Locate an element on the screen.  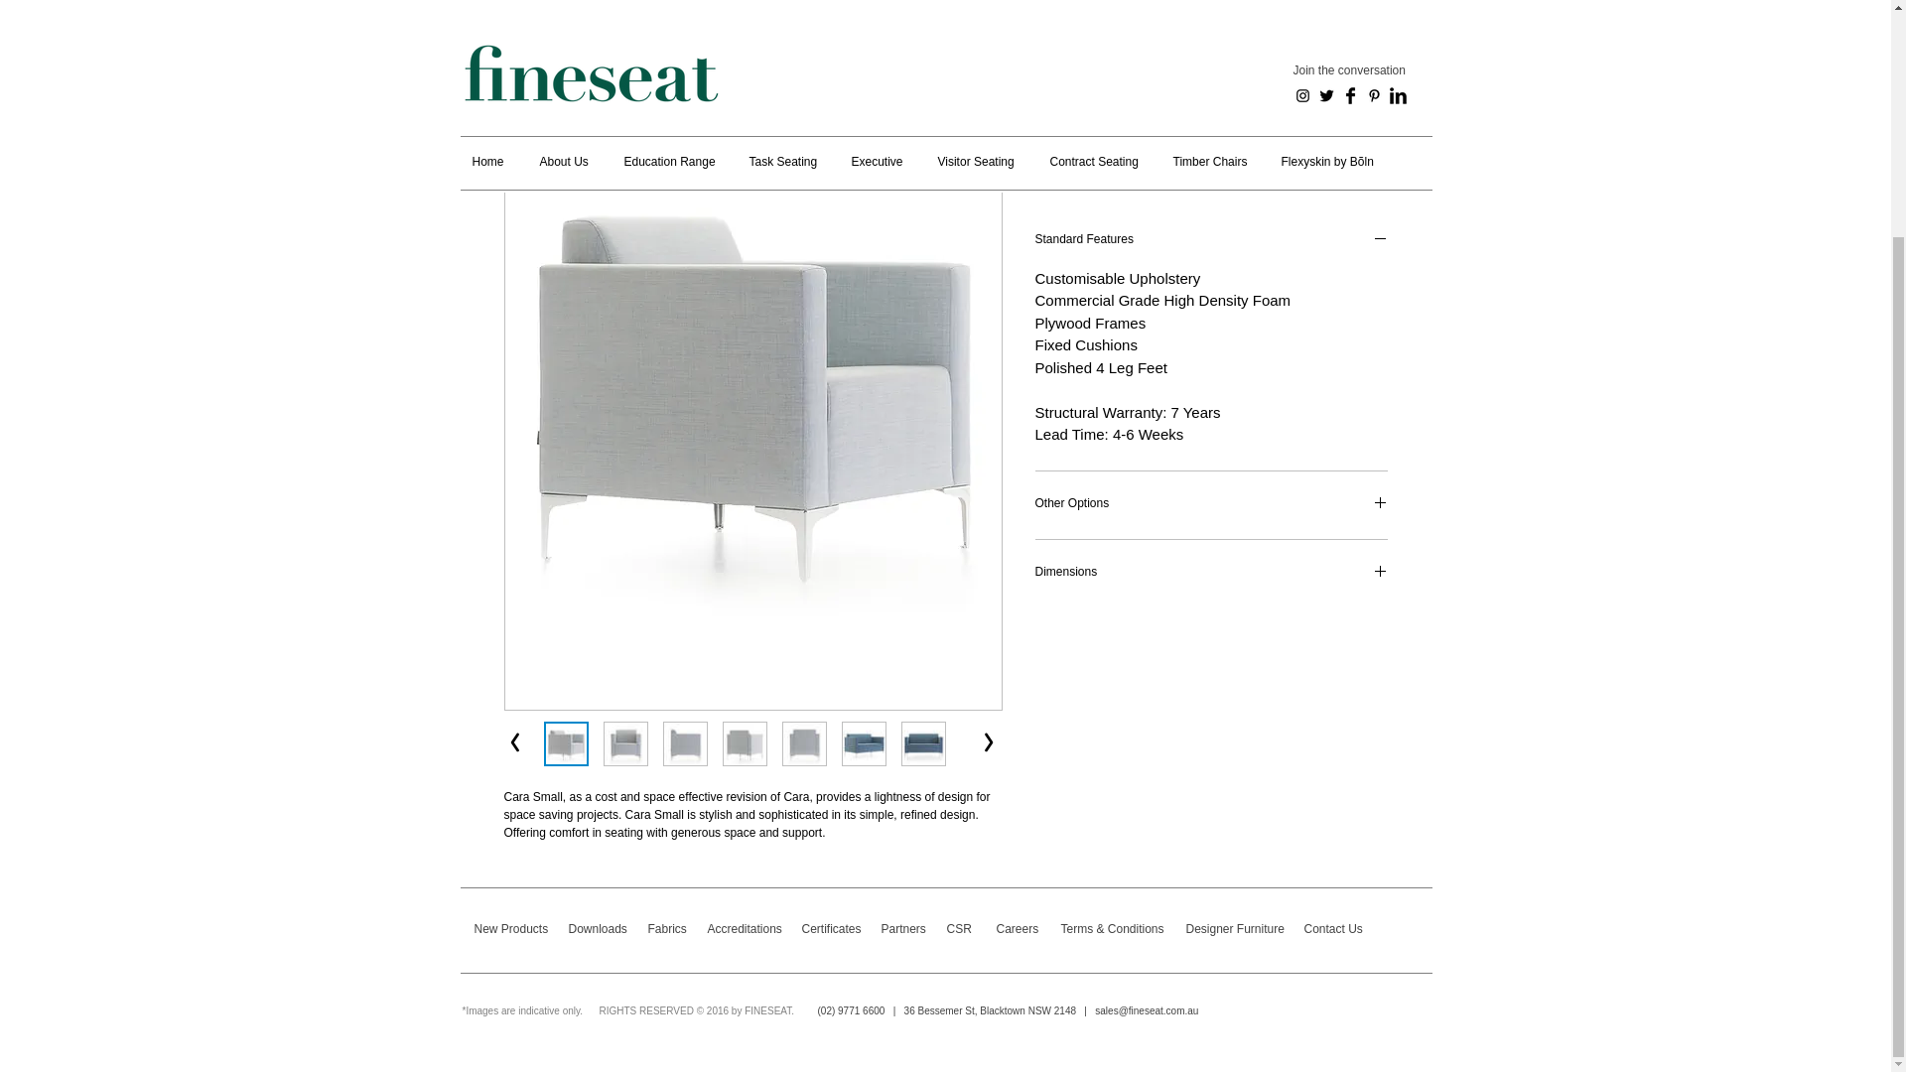
Accreditations is located at coordinates (745, 927).